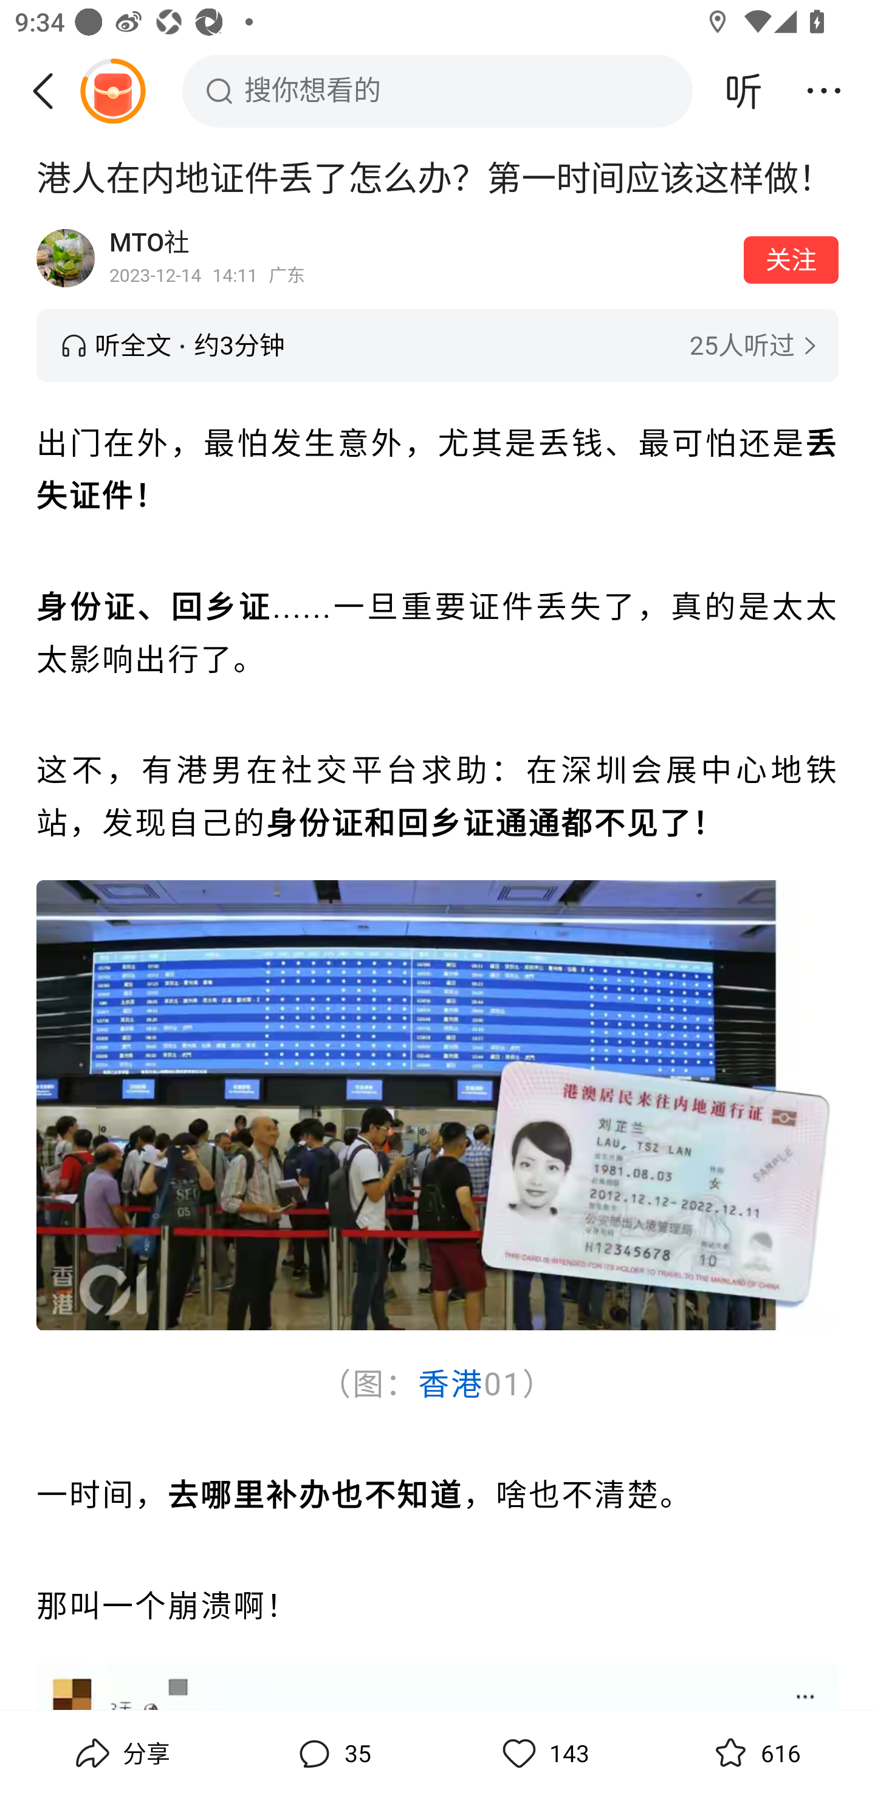 The image size is (875, 1798). Describe the element at coordinates (744, 91) in the screenshot. I see `听头条` at that location.